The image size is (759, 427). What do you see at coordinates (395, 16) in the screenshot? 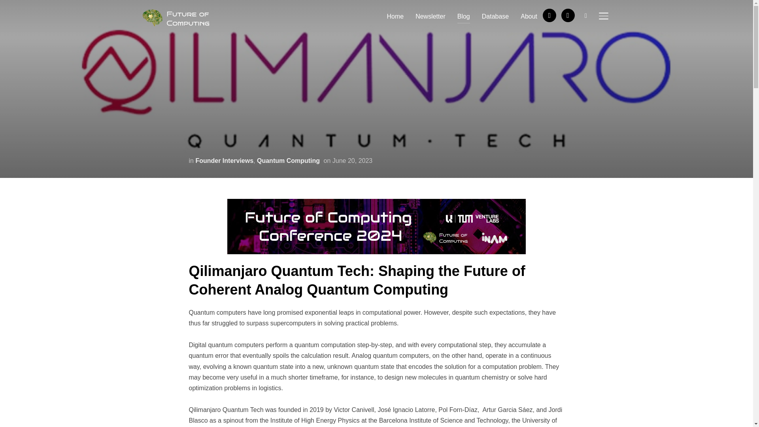
I see `Home` at bounding box center [395, 16].